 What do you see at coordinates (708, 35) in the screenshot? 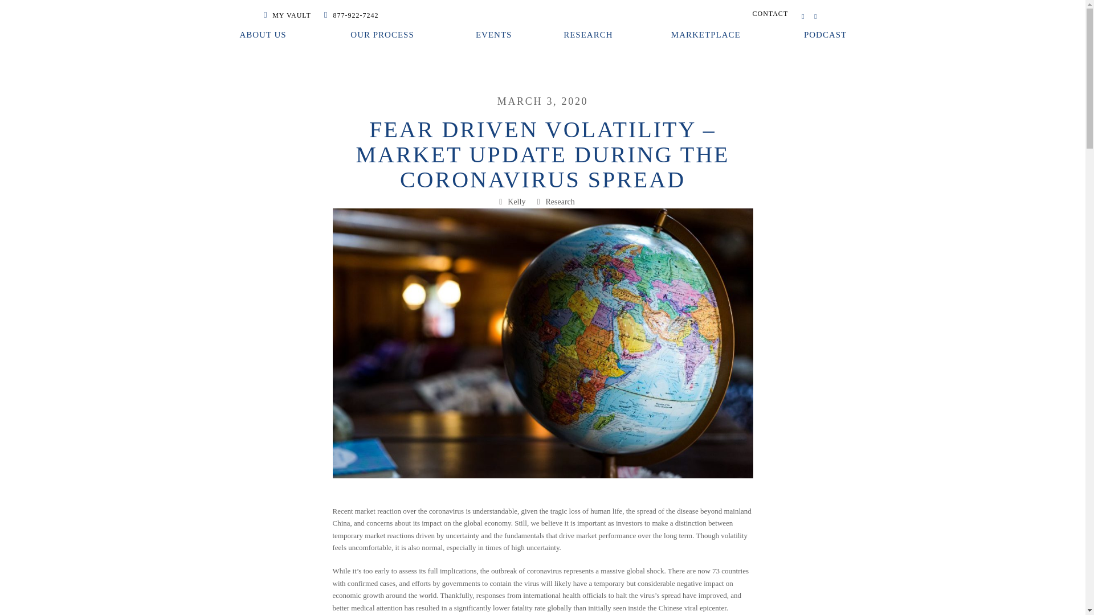
I see `MARKETPLACE` at bounding box center [708, 35].